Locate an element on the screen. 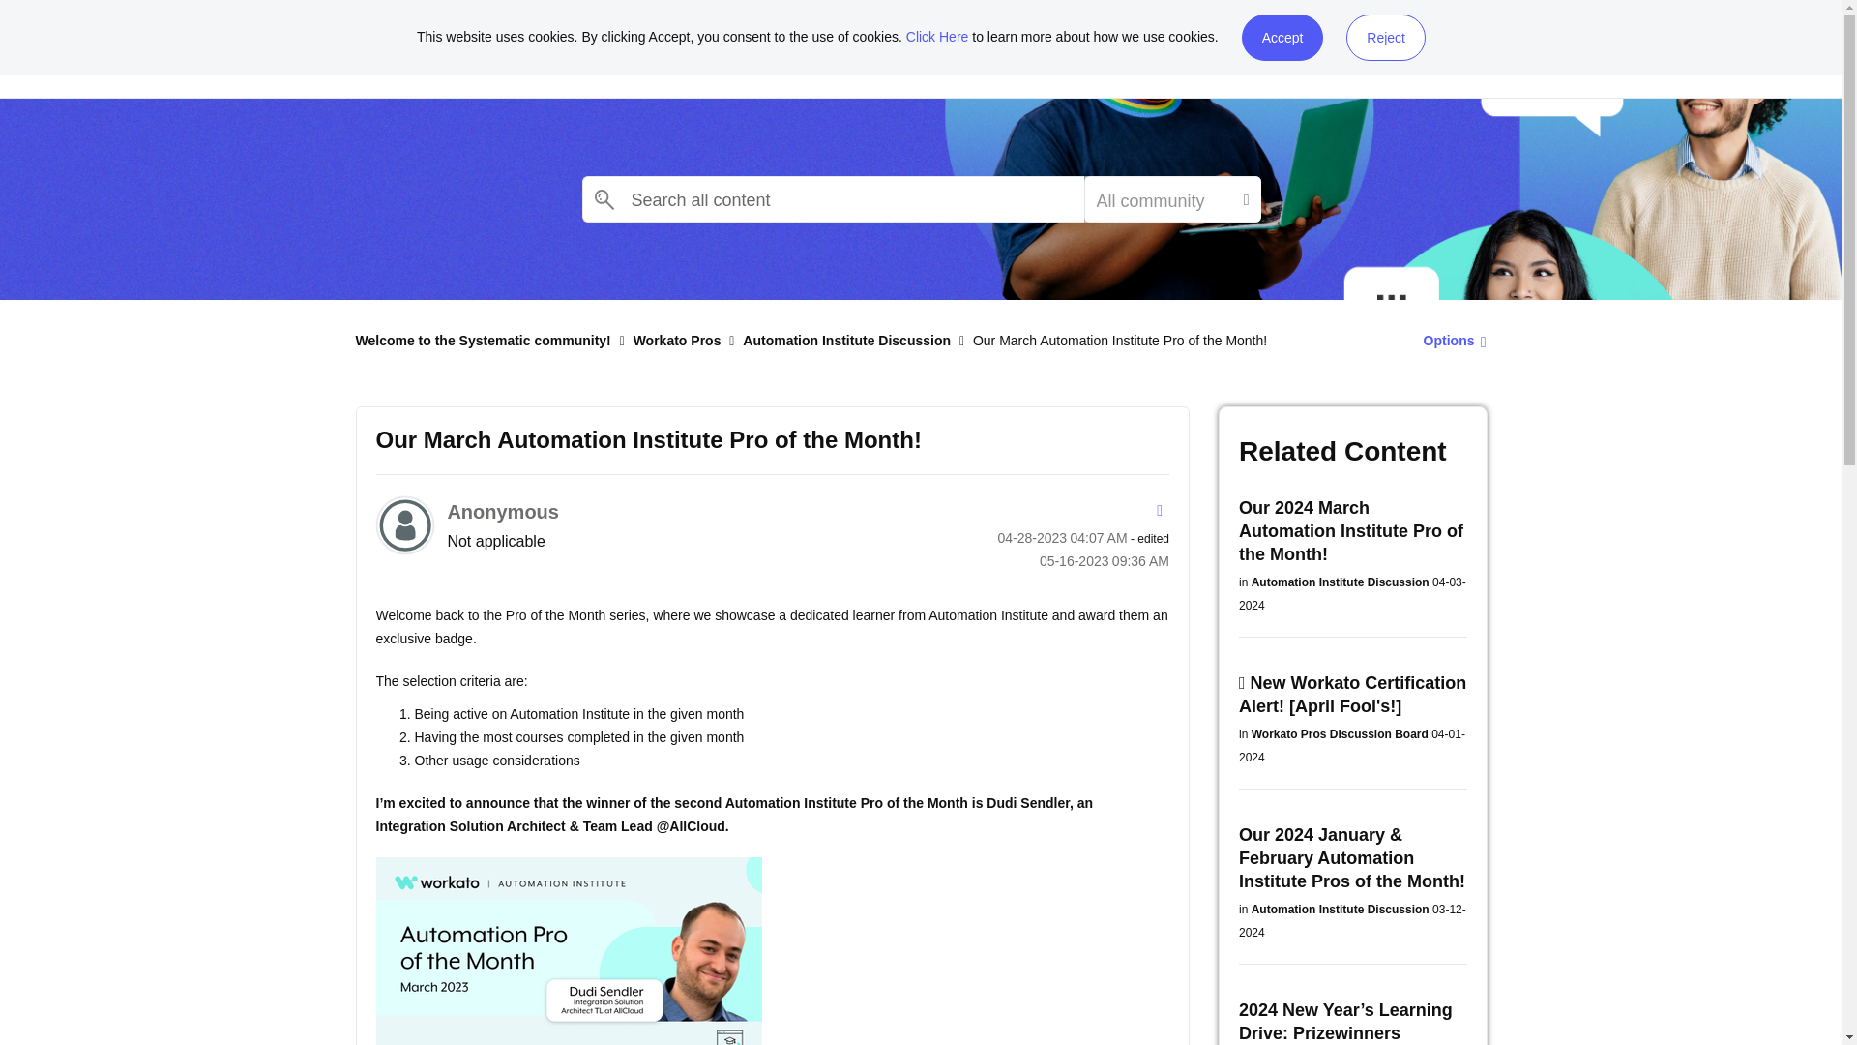 The width and height of the screenshot is (1857, 1045). Search is located at coordinates (834, 199).